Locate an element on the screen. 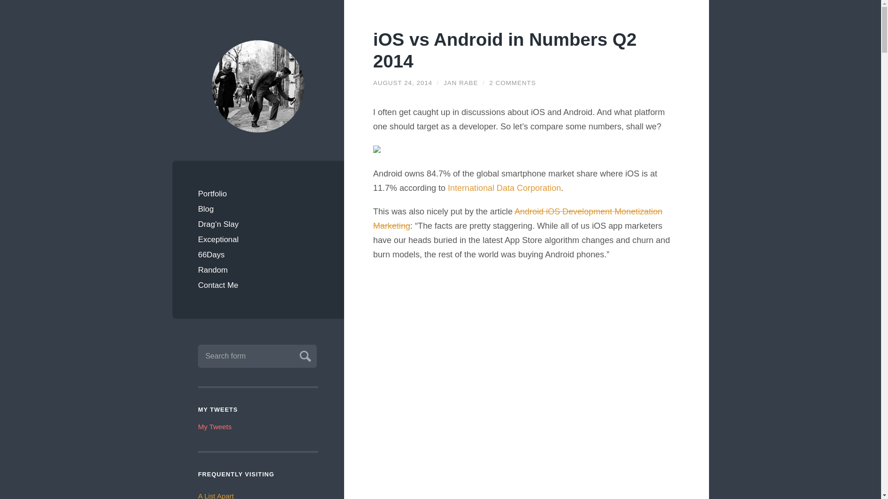  Contact Me is located at coordinates (258, 285).